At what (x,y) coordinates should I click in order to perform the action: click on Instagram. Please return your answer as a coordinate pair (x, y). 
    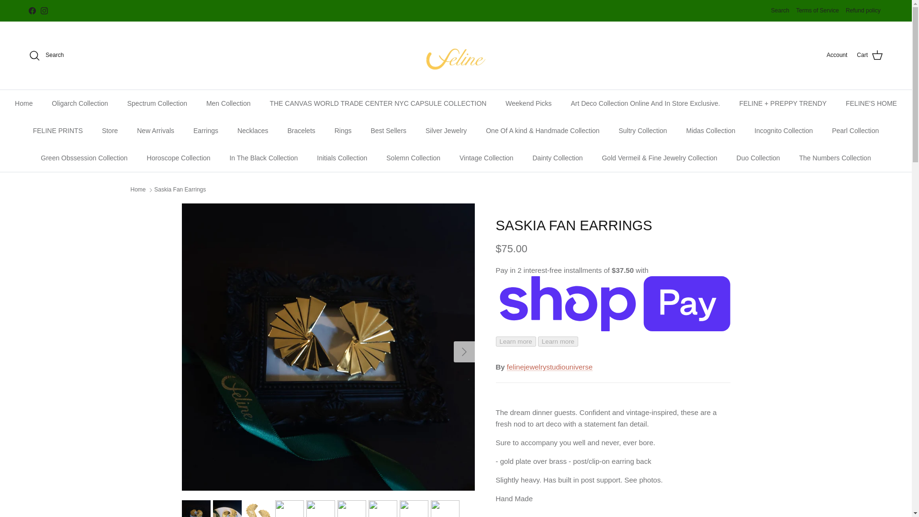
    Looking at the image, I should click on (44, 11).